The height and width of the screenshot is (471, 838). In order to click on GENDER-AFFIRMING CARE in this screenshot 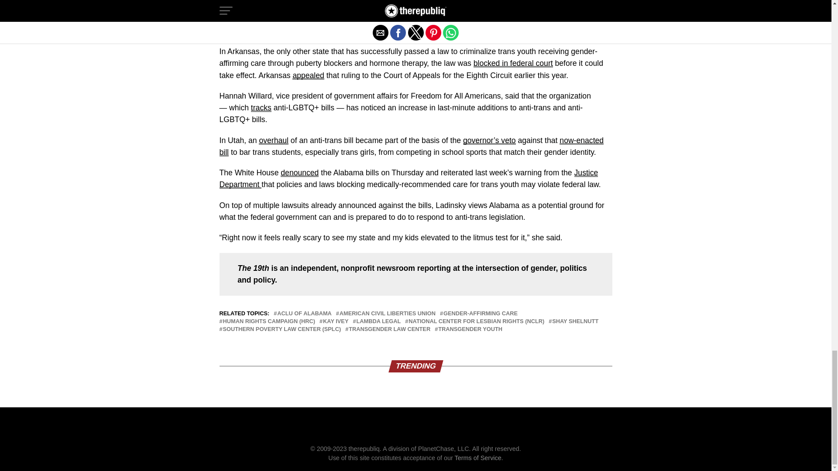, I will do `click(480, 313)`.